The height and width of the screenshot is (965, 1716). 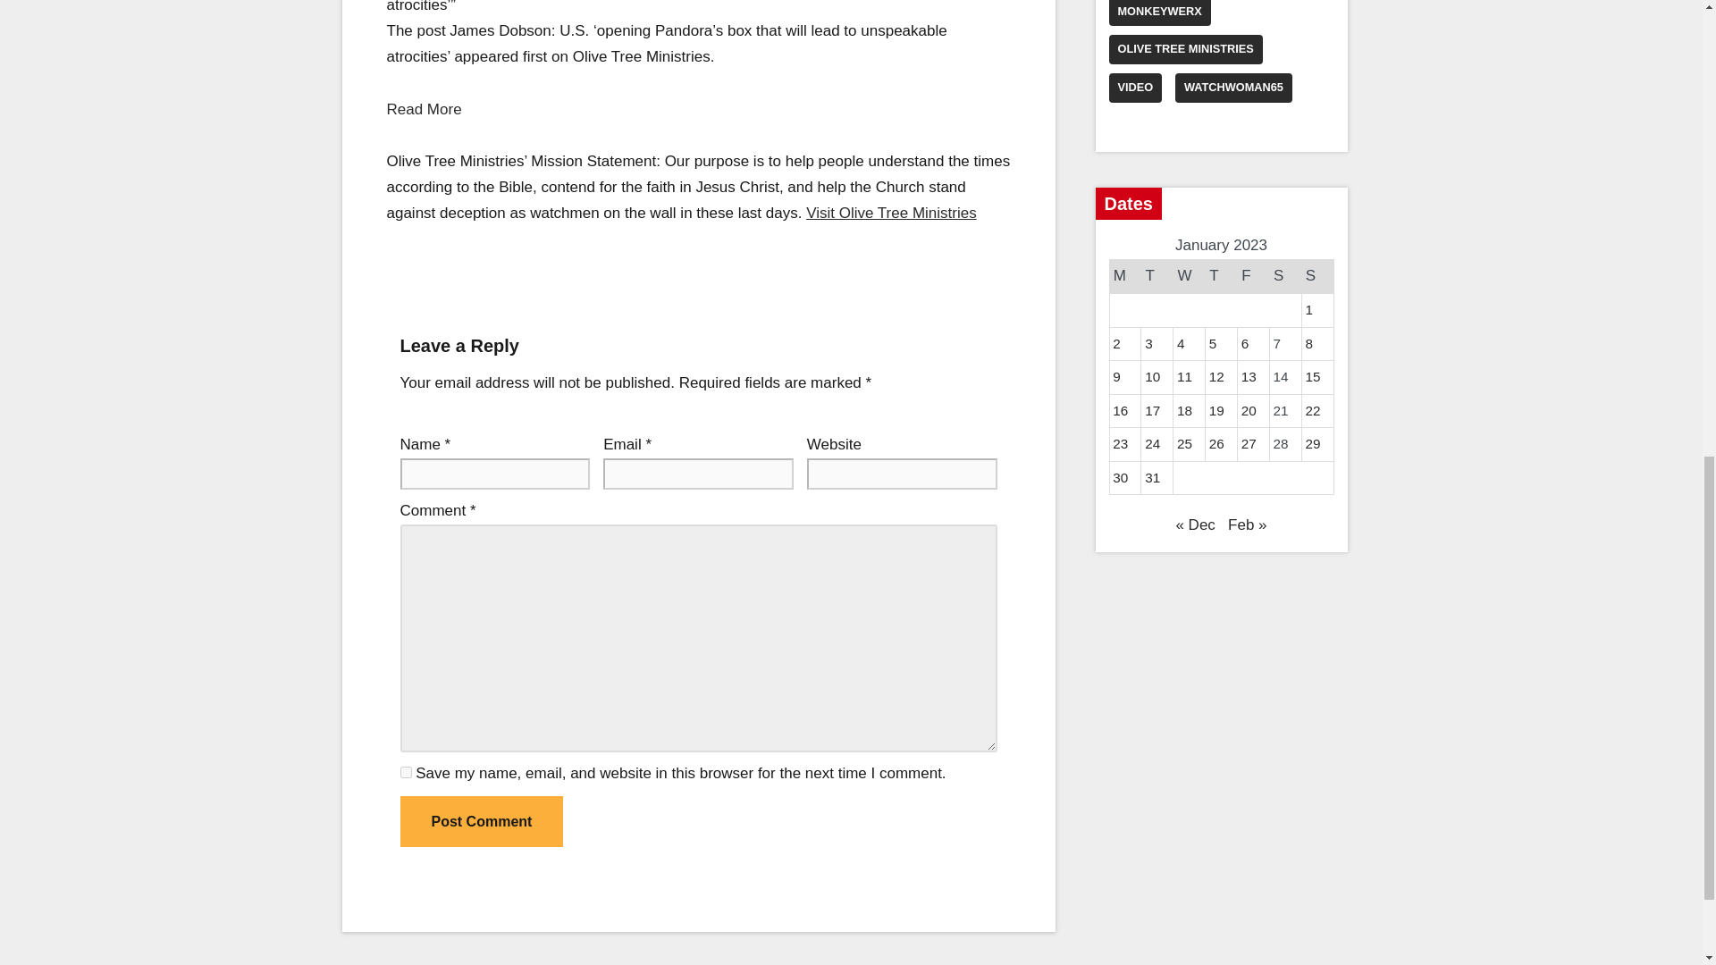 I want to click on Monday, so click(x=1124, y=276).